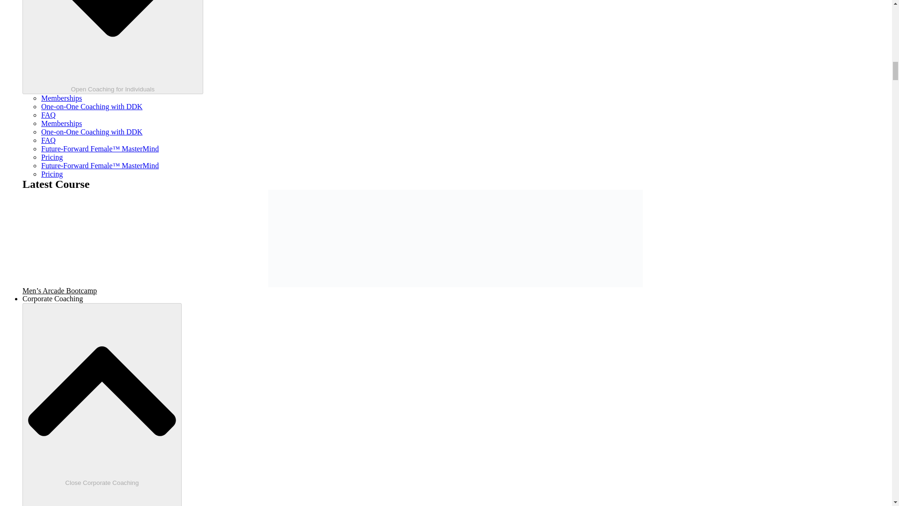  I want to click on Memberships, so click(61, 123).